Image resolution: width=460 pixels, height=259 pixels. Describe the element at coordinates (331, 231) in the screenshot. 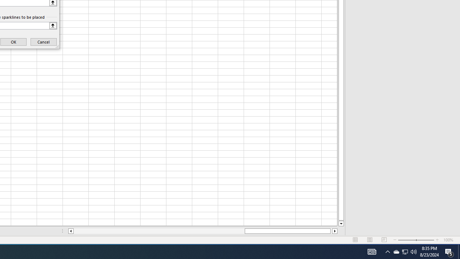

I see `Page right` at that location.